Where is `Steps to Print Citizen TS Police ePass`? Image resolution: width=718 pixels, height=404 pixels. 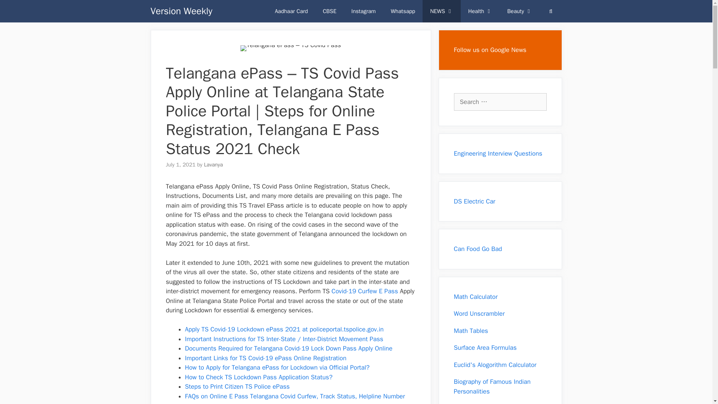
Steps to Print Citizen TS Police ePass is located at coordinates (237, 386).